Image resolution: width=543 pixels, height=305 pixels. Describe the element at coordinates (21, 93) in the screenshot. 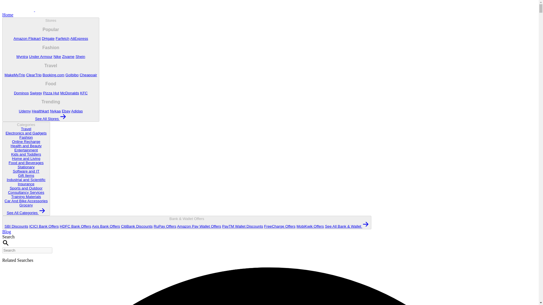

I see `Dominos` at that location.